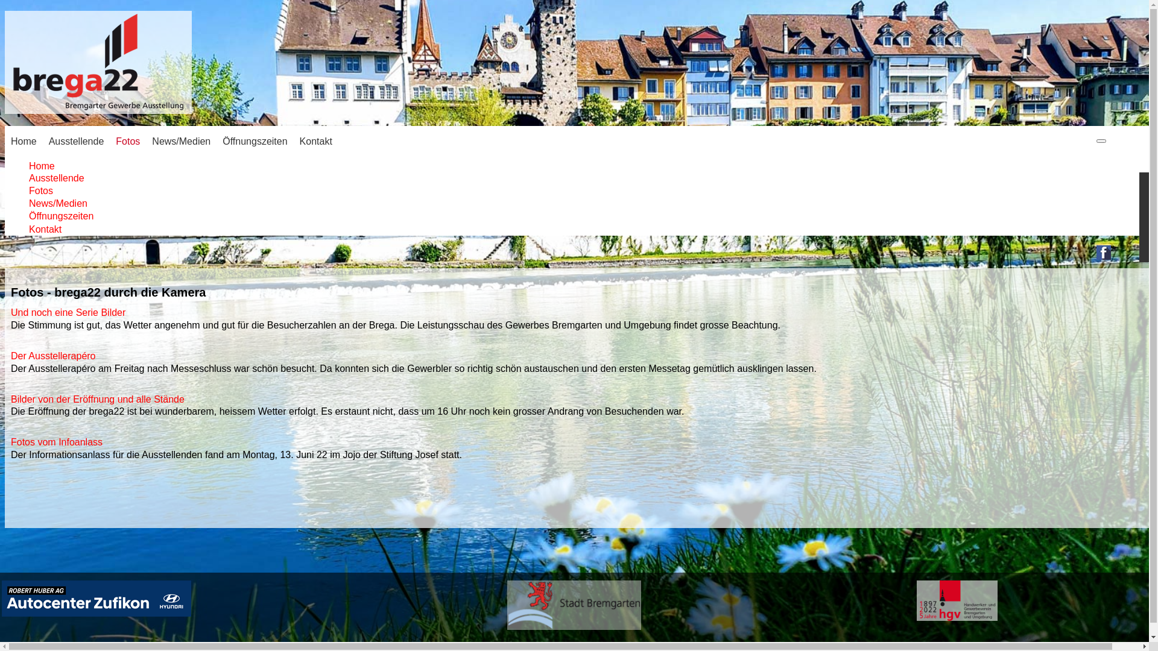 This screenshot has width=1158, height=651. What do you see at coordinates (957, 600) in the screenshot?
I see `Logo HGV` at bounding box center [957, 600].